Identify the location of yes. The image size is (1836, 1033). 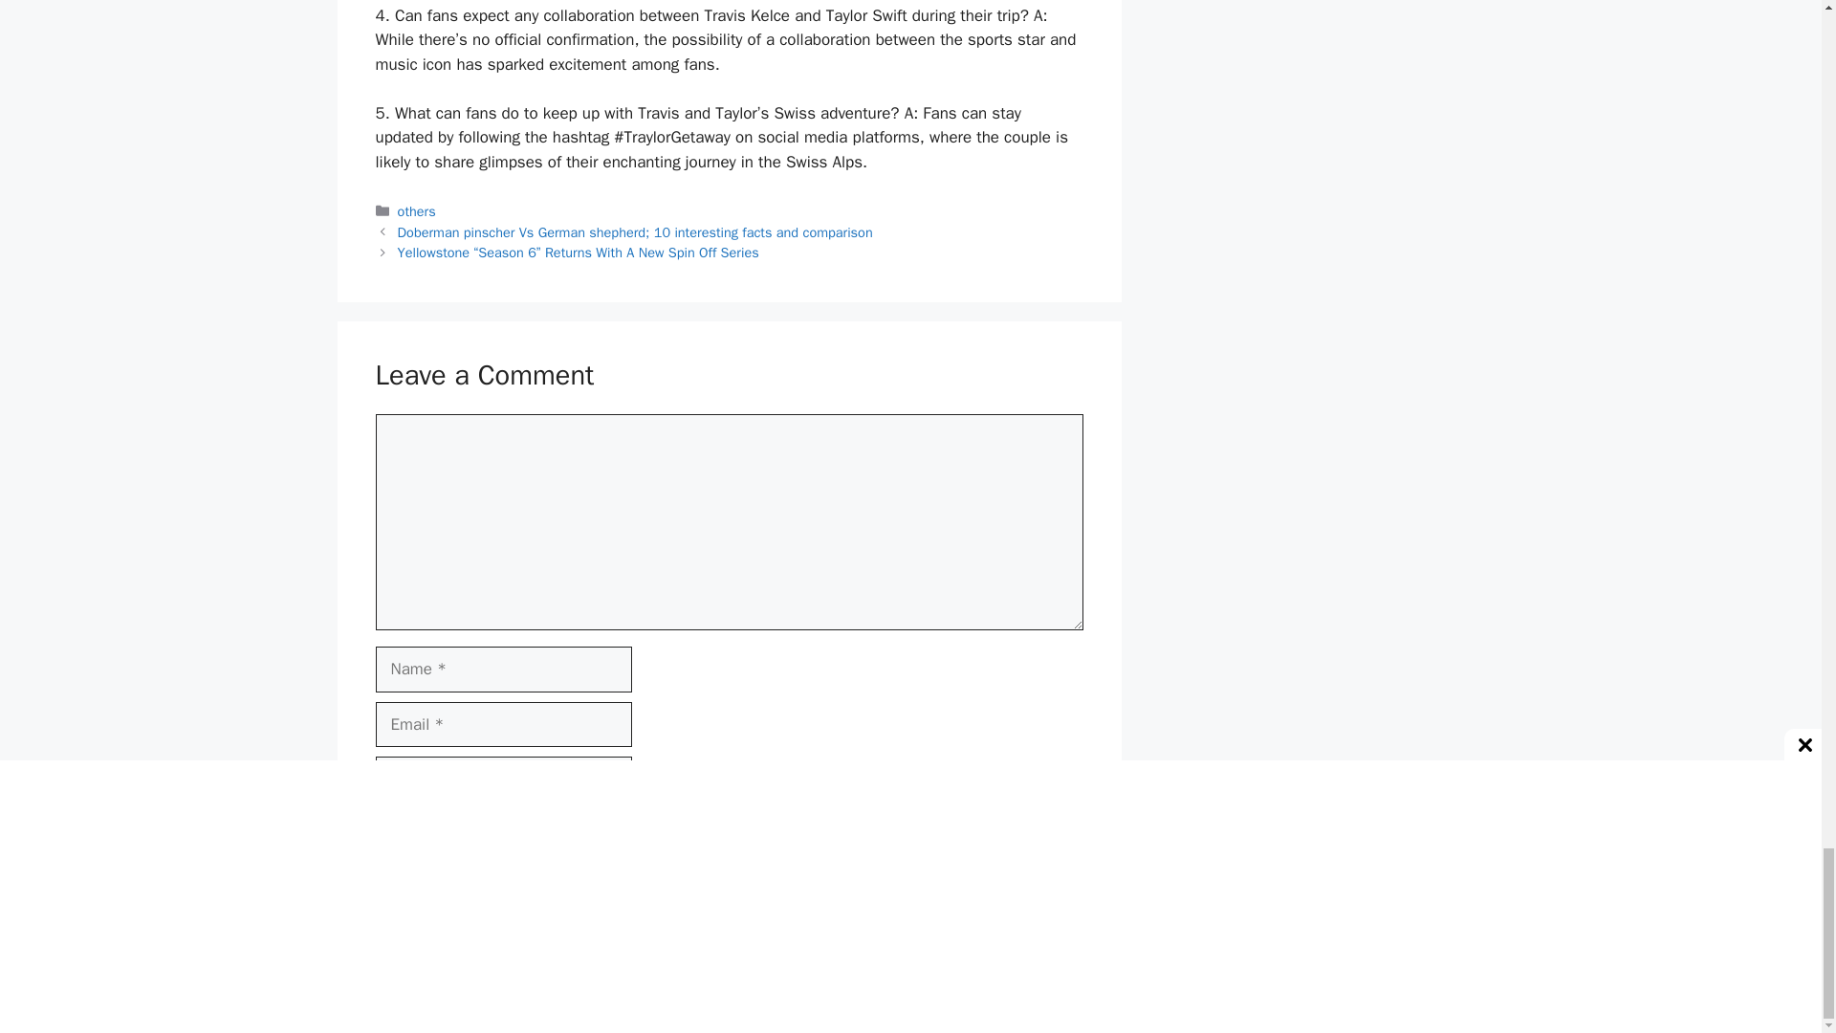
(381, 824).